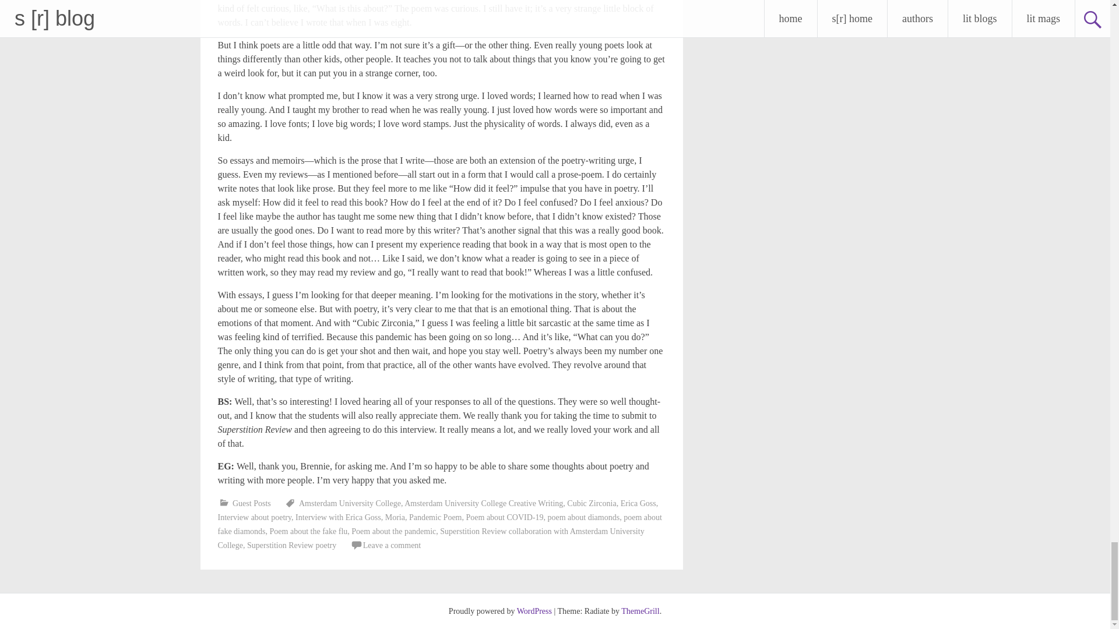  I want to click on Pandemic Poem, so click(435, 517).